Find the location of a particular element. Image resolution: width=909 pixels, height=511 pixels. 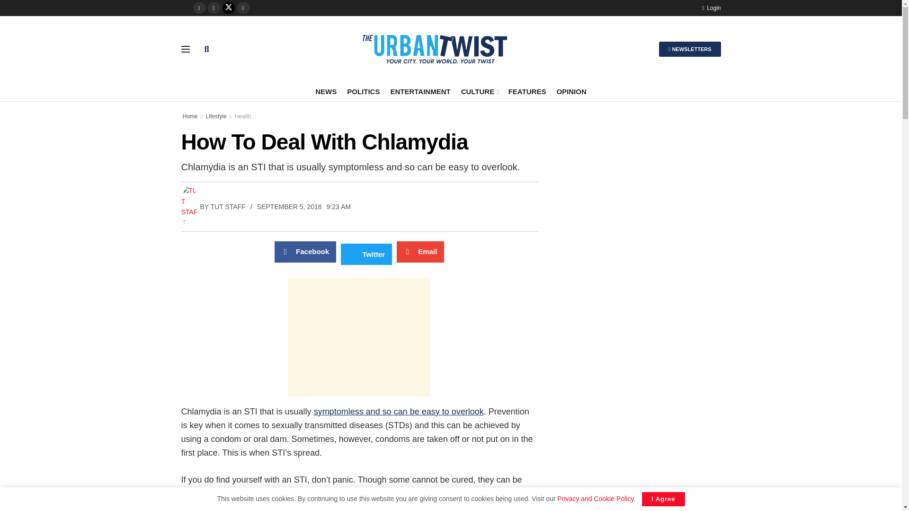

Health is located at coordinates (243, 116).